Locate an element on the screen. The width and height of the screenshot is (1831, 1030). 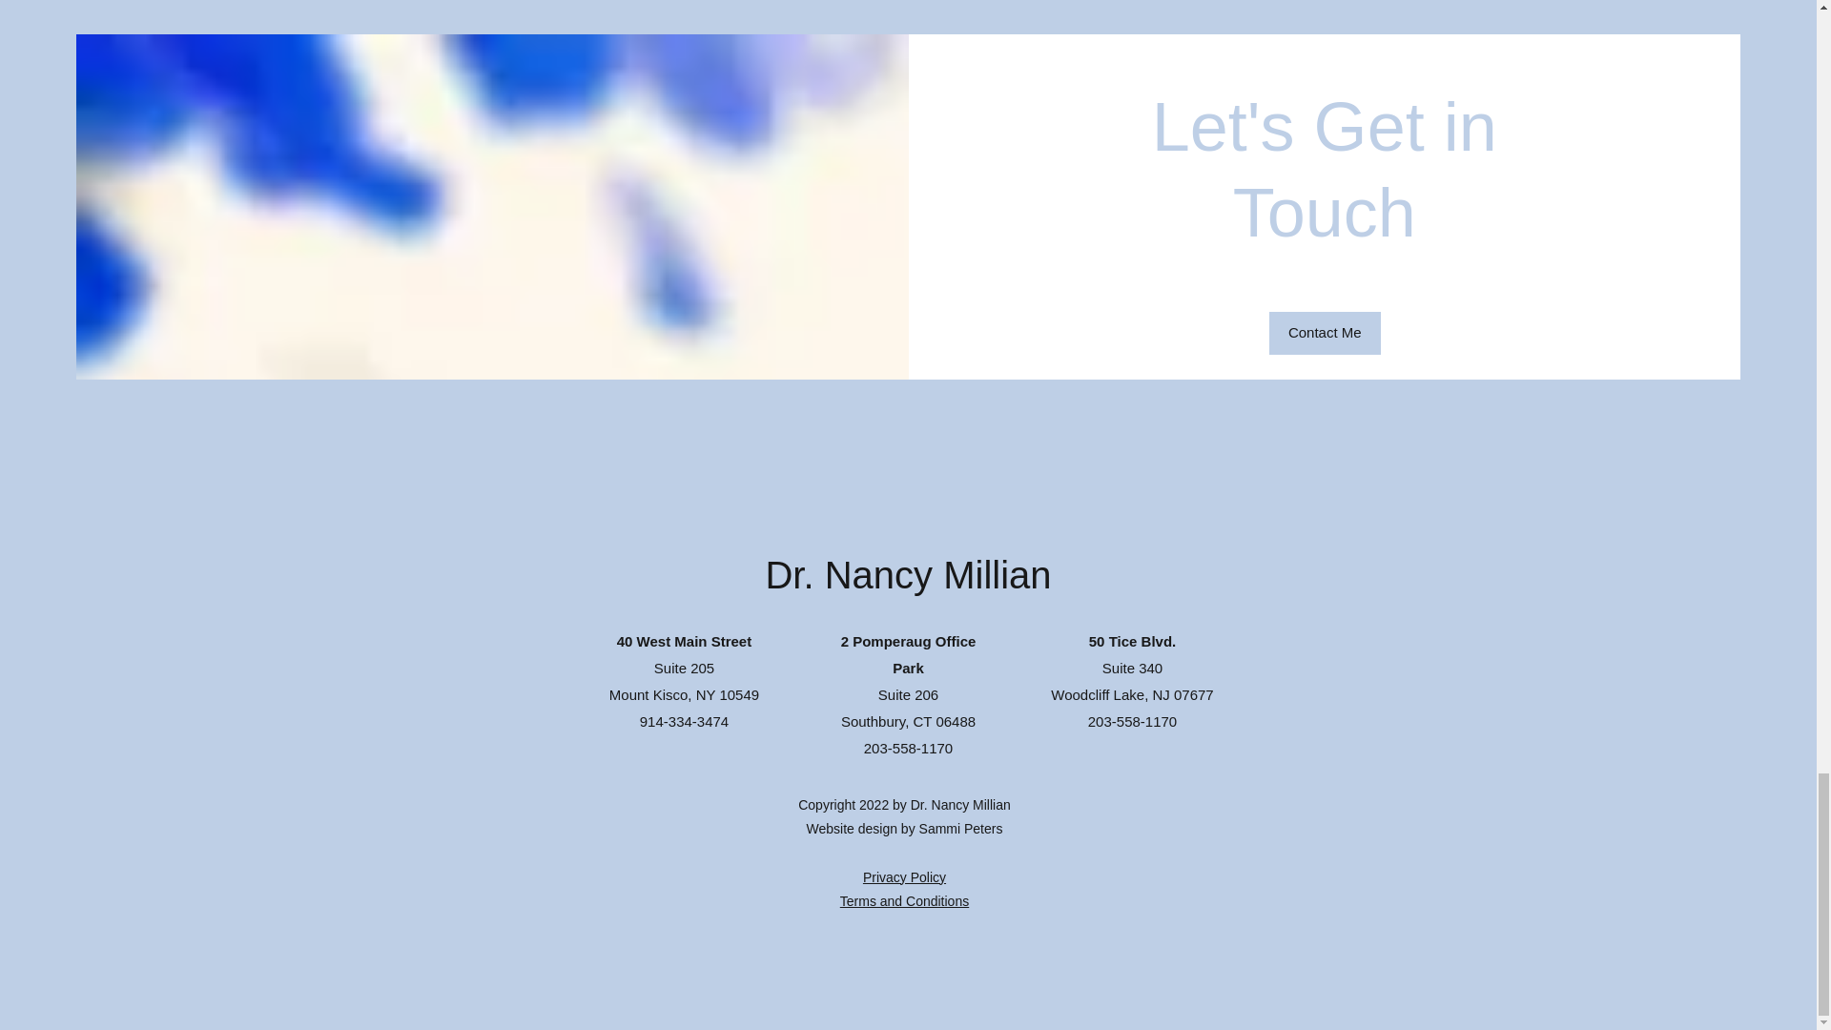
Privacy Policy is located at coordinates (904, 876).